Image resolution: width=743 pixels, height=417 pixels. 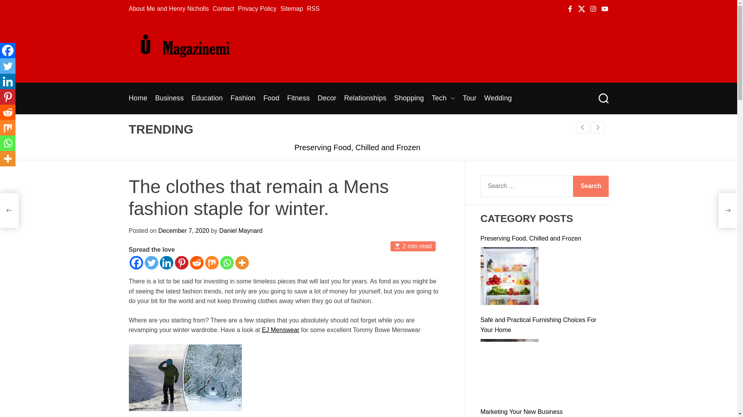 I want to click on Food, so click(x=271, y=98).